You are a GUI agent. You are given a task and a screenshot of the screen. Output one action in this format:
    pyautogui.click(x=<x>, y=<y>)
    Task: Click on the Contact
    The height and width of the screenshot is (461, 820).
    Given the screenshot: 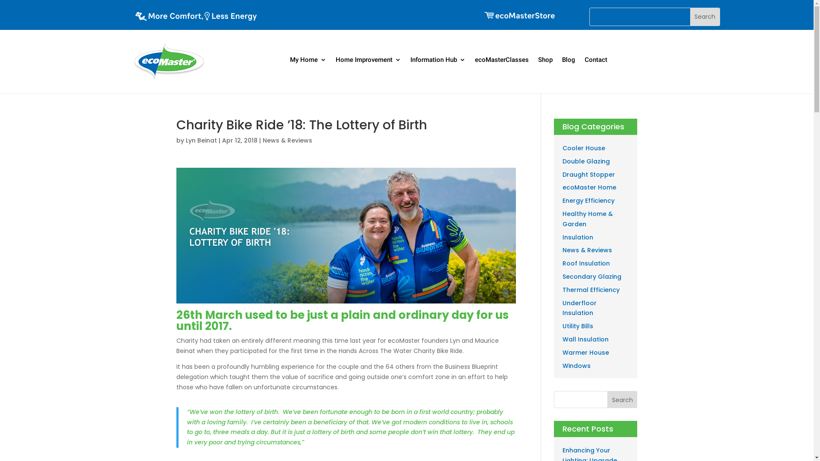 What is the action you would take?
    pyautogui.click(x=596, y=60)
    